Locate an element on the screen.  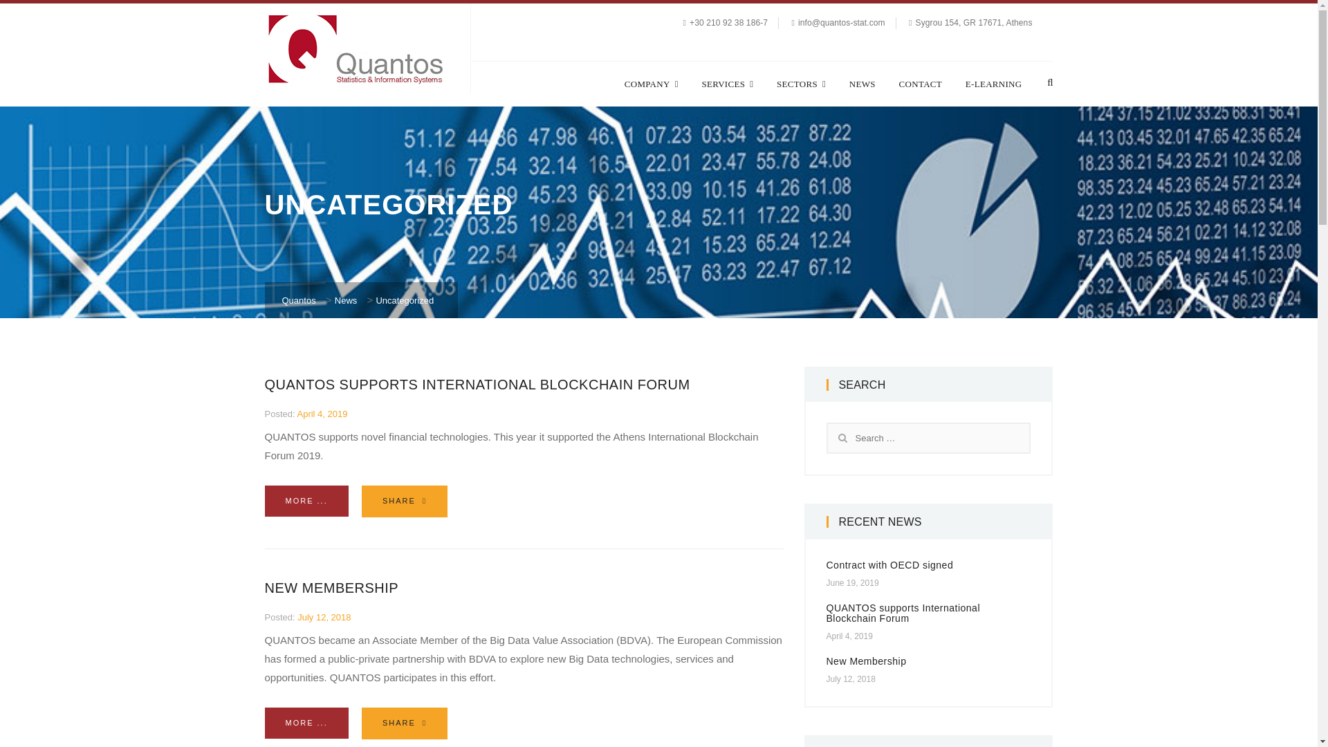
New Membership is located at coordinates (331, 588).